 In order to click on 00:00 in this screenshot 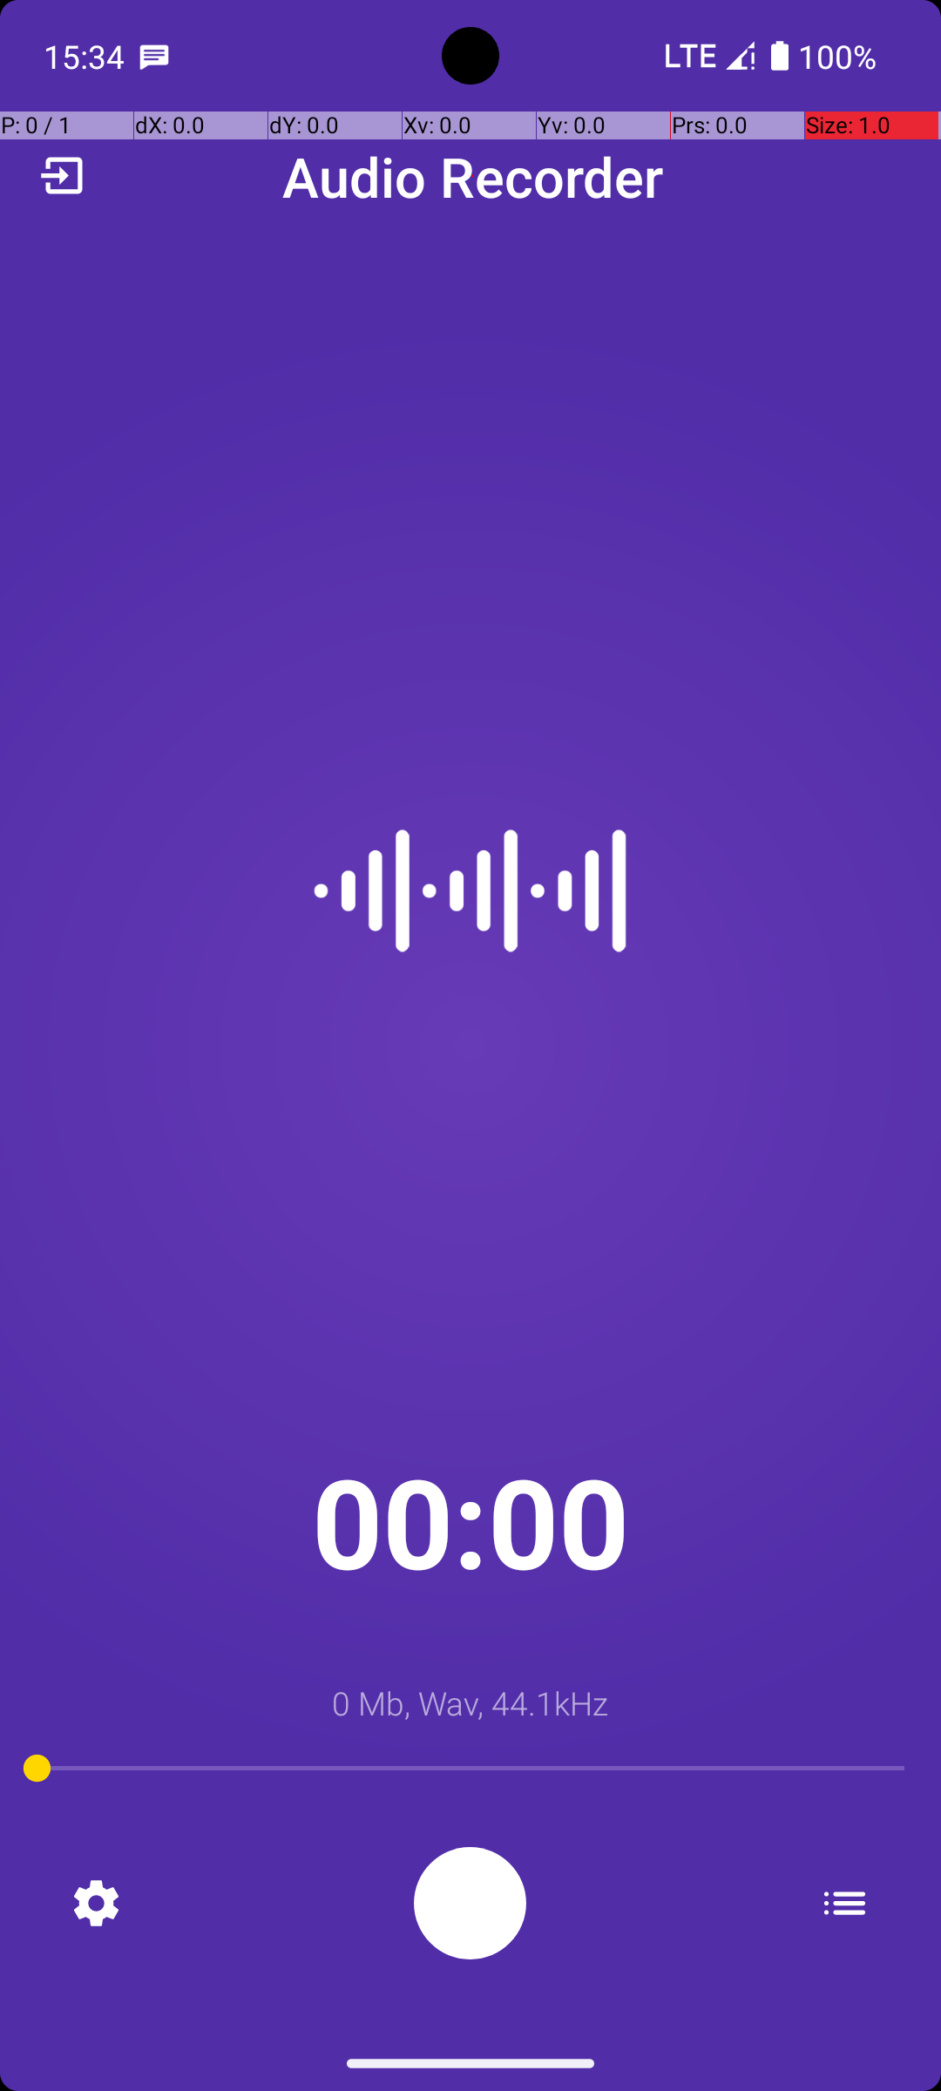, I will do `click(470, 1521)`.